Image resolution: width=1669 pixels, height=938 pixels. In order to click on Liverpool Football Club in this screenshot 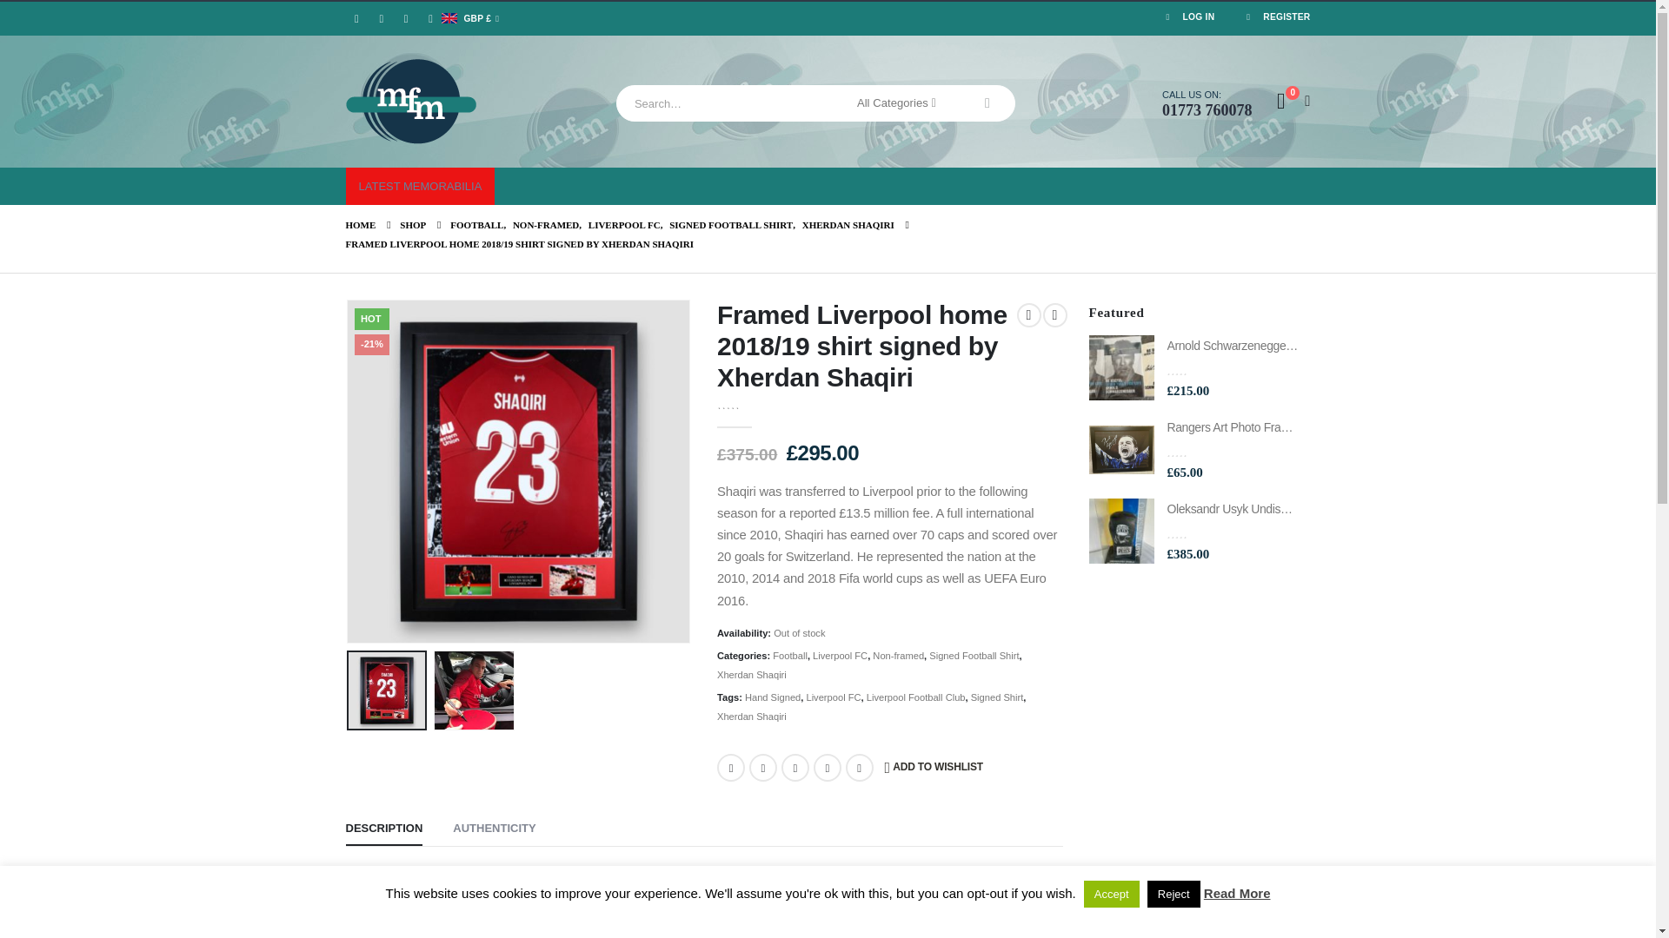, I will do `click(916, 697)`.